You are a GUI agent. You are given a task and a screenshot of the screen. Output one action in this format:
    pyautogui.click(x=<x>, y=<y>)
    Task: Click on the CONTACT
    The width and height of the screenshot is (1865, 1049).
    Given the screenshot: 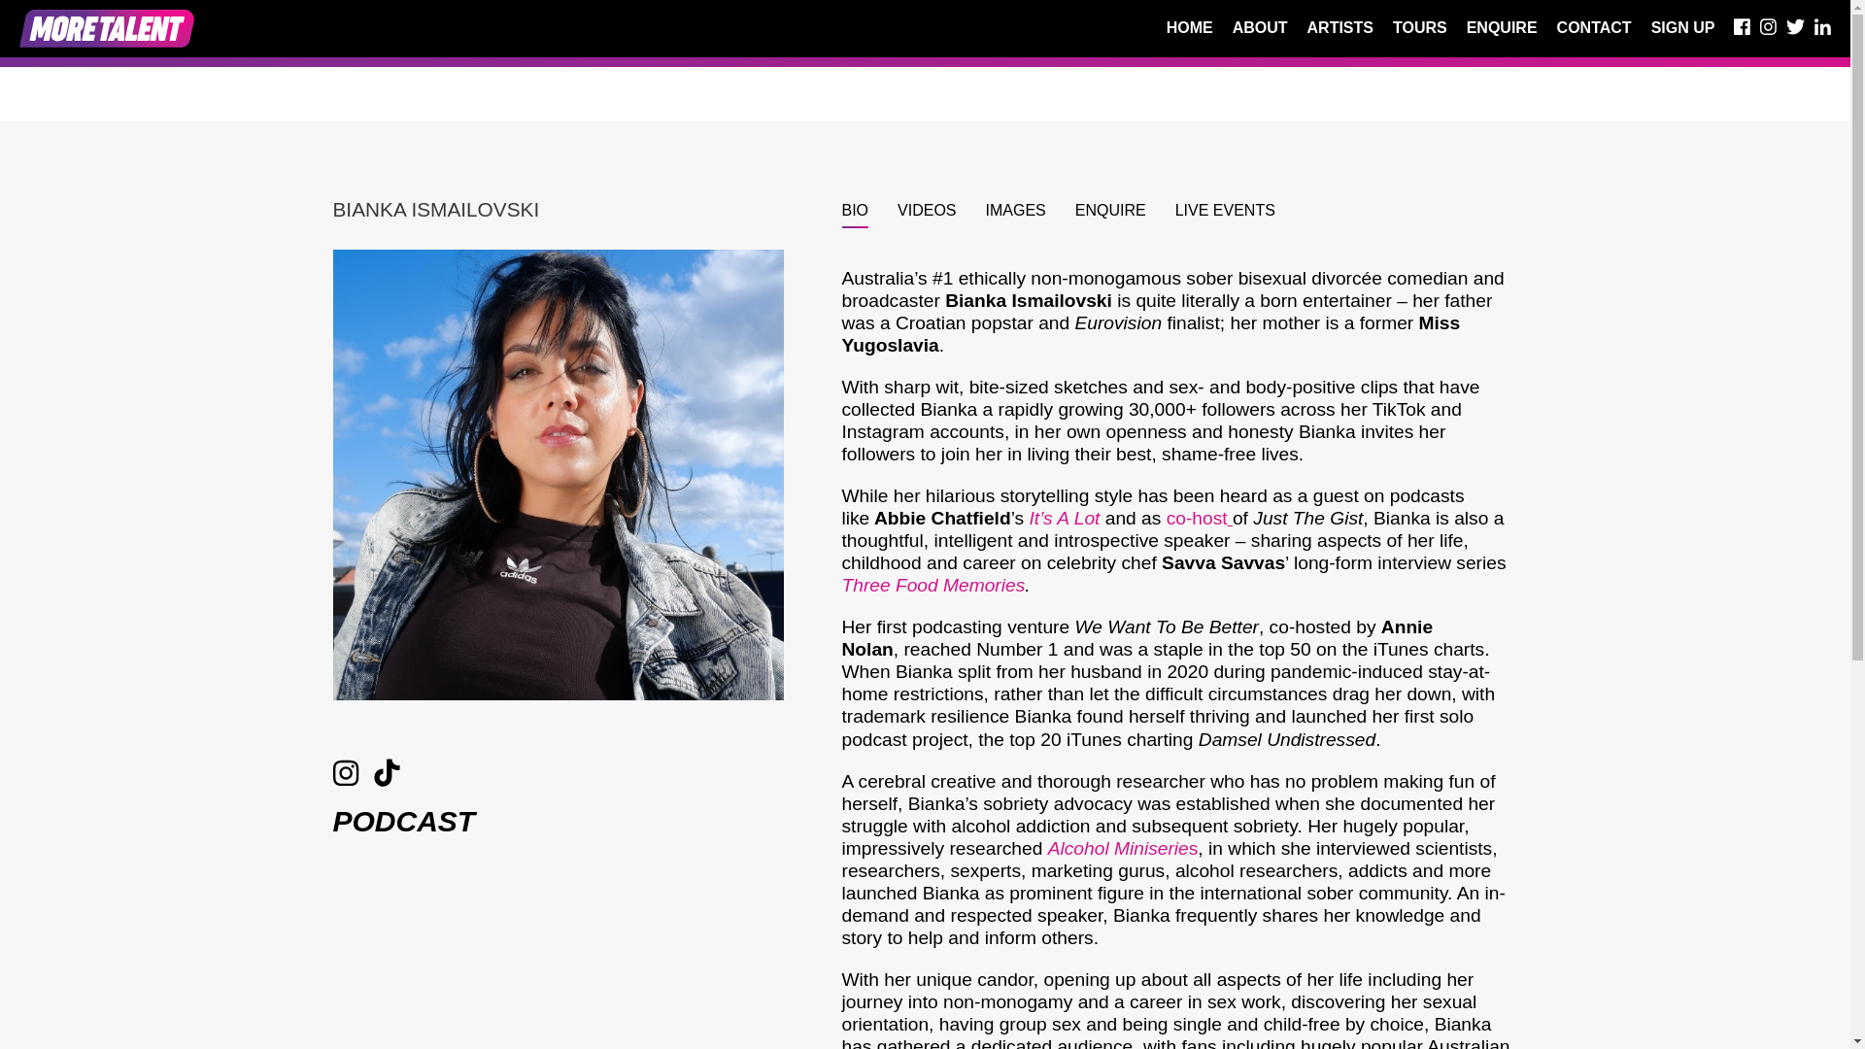 What is the action you would take?
    pyautogui.click(x=1595, y=33)
    